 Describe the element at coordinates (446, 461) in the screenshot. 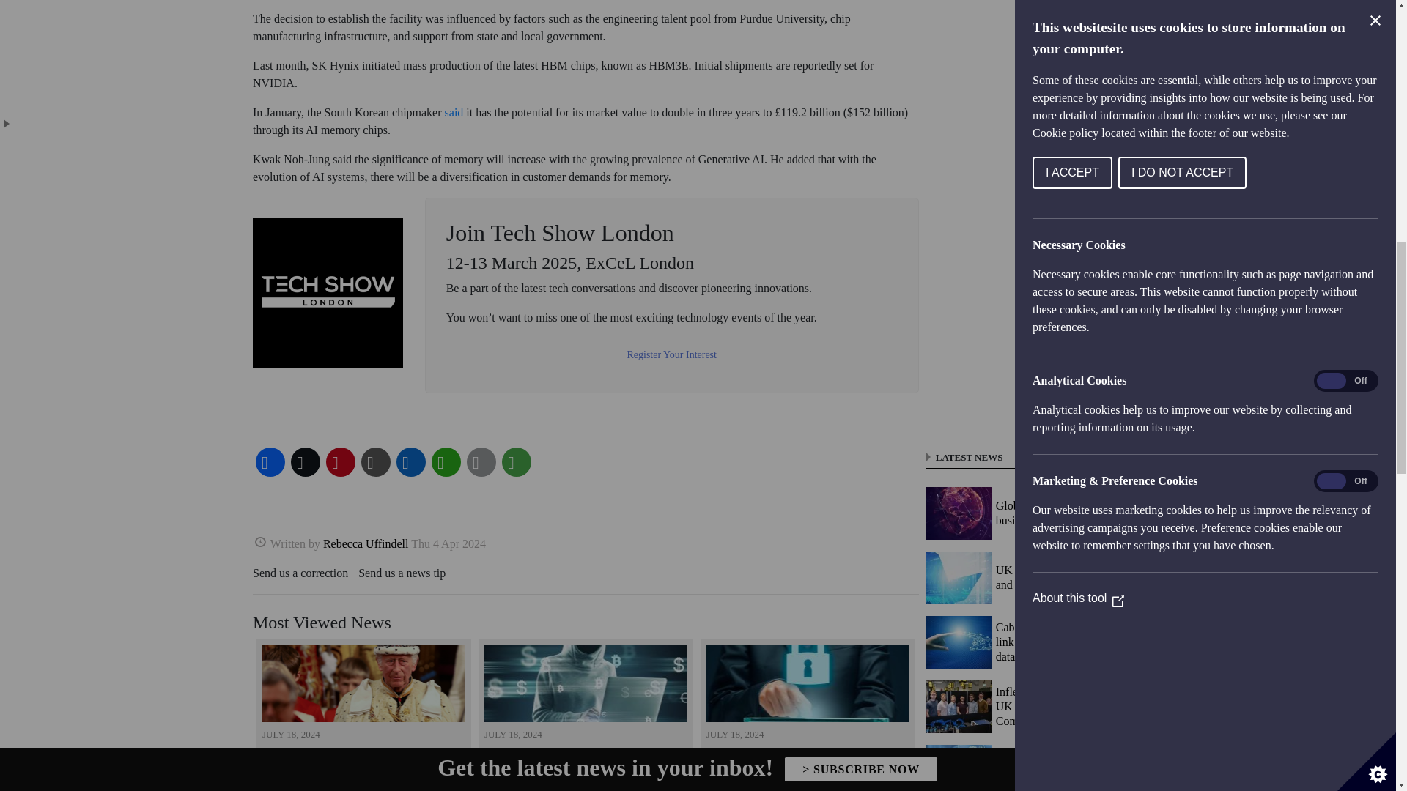

I see `WhatsApp` at that location.